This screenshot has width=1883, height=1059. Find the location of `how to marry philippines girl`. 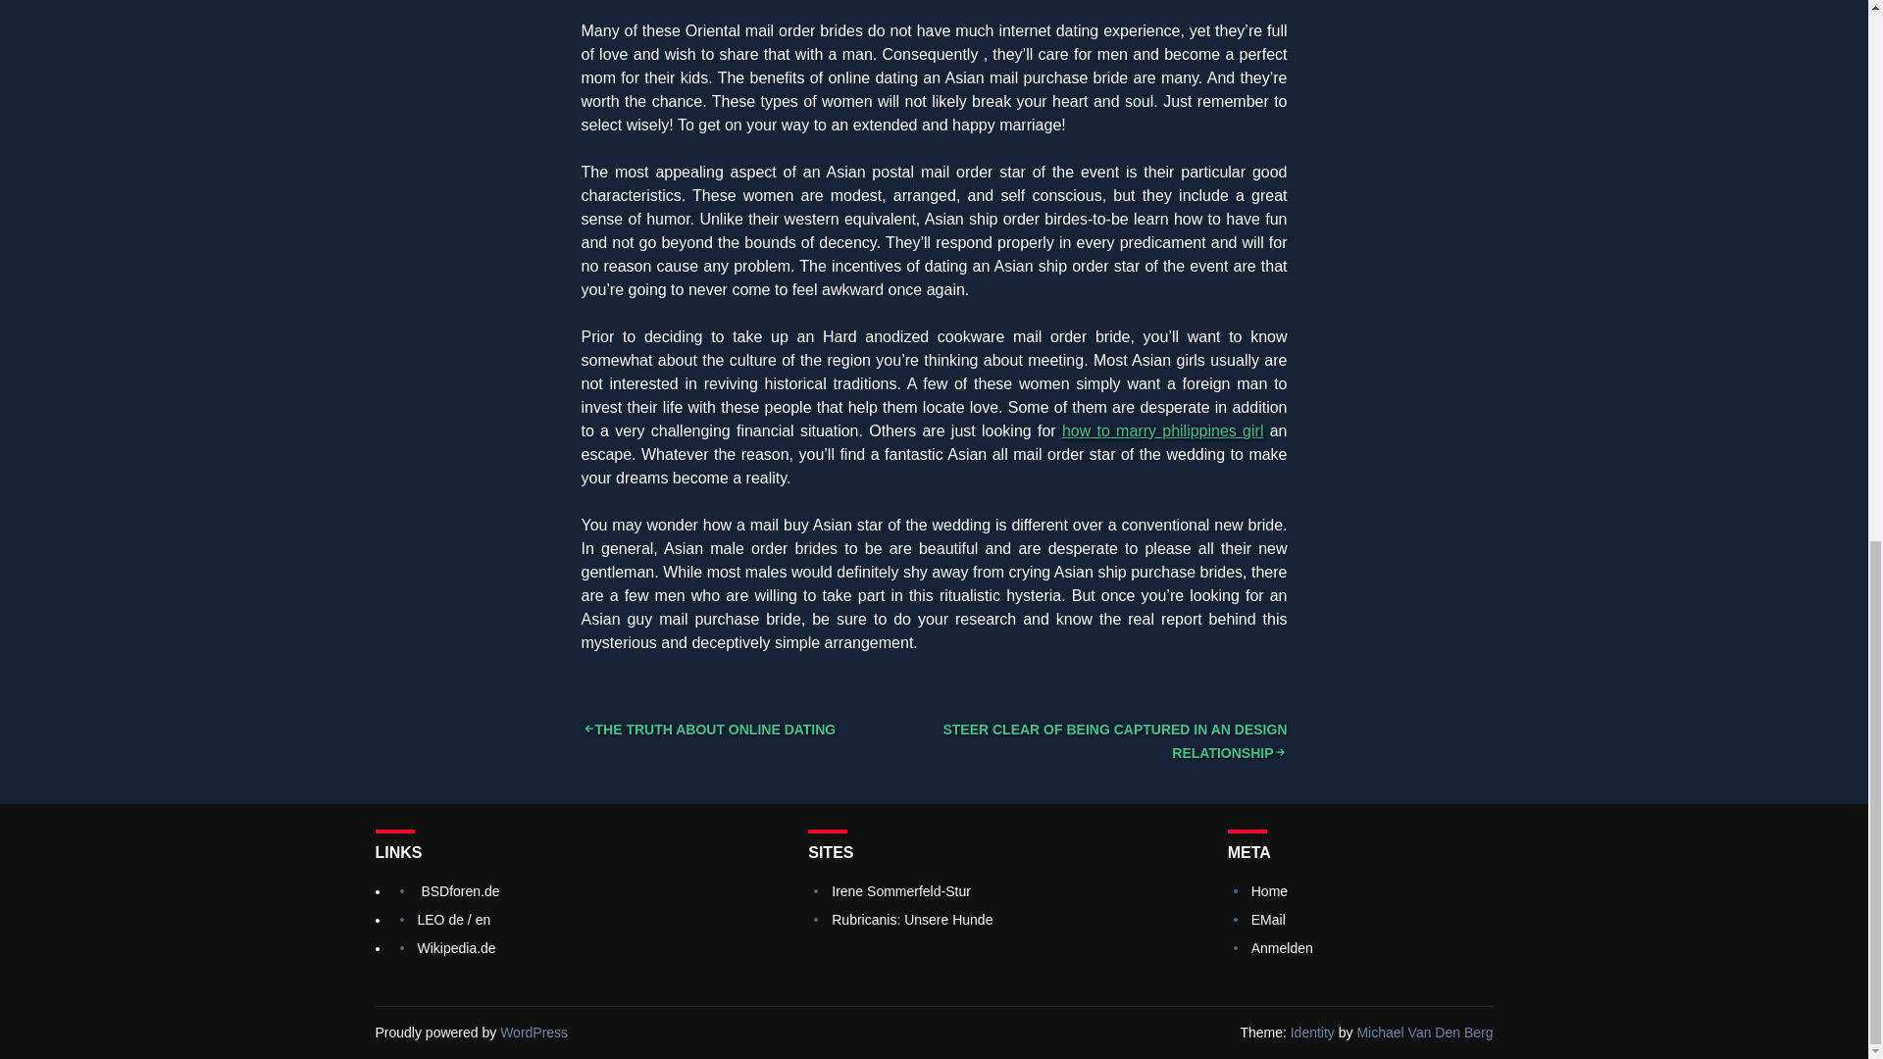

how to marry philippines girl is located at coordinates (1162, 430).